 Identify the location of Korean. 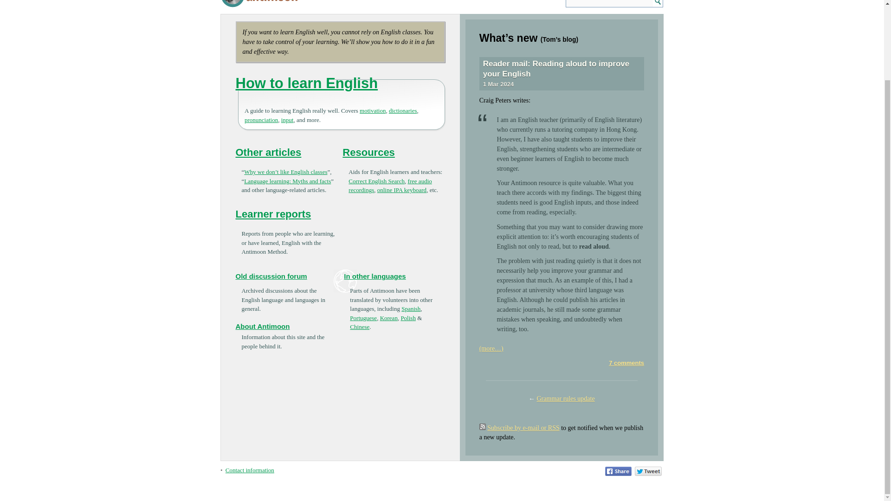
(389, 318).